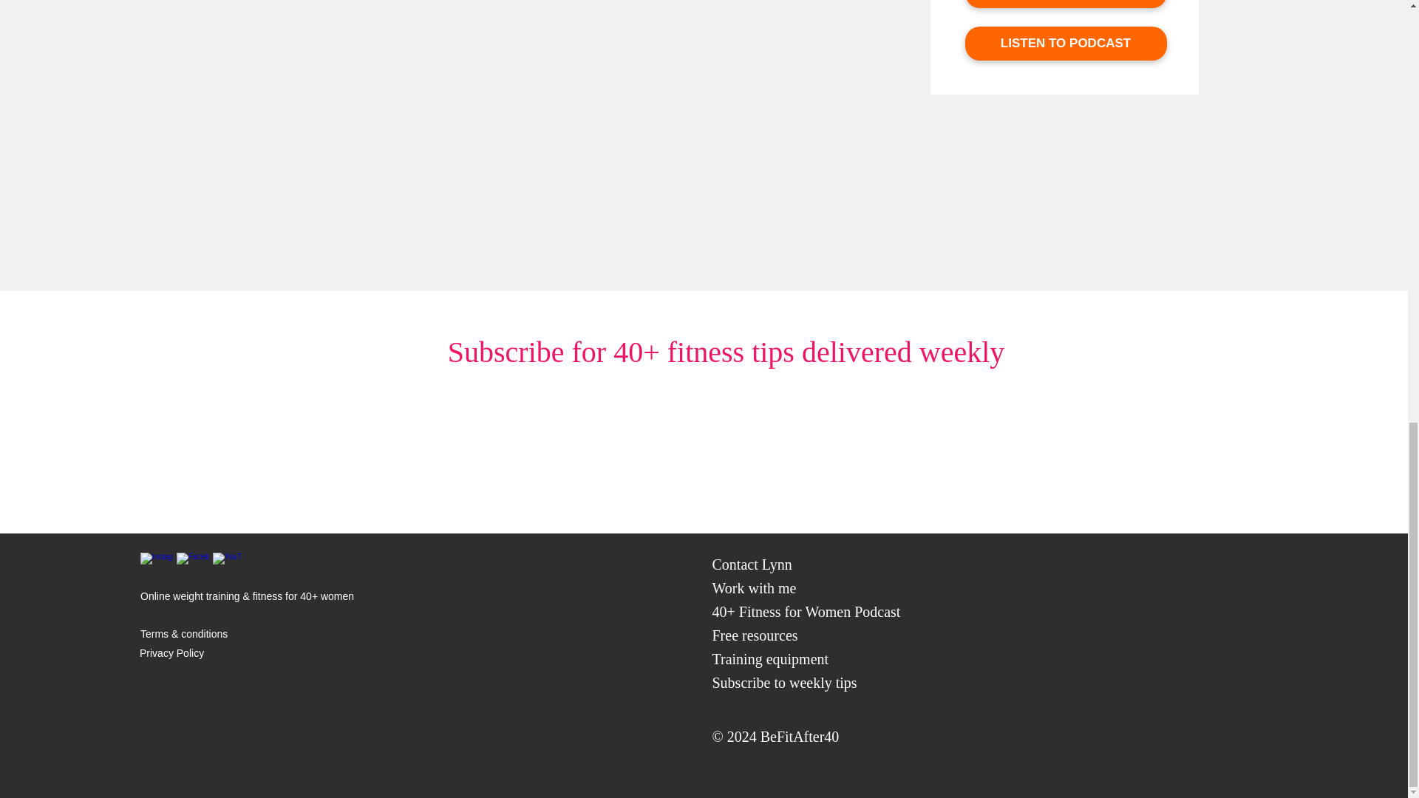 Image resolution: width=1419 pixels, height=798 pixels. What do you see at coordinates (171, 653) in the screenshot?
I see `Privacy Policy` at bounding box center [171, 653].